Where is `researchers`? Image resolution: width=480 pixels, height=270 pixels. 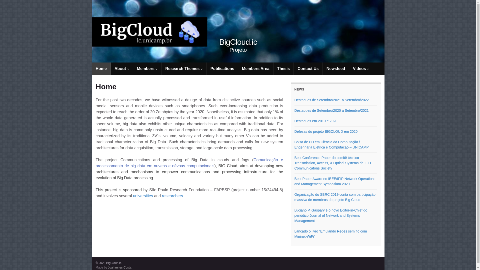 researchers is located at coordinates (172, 196).